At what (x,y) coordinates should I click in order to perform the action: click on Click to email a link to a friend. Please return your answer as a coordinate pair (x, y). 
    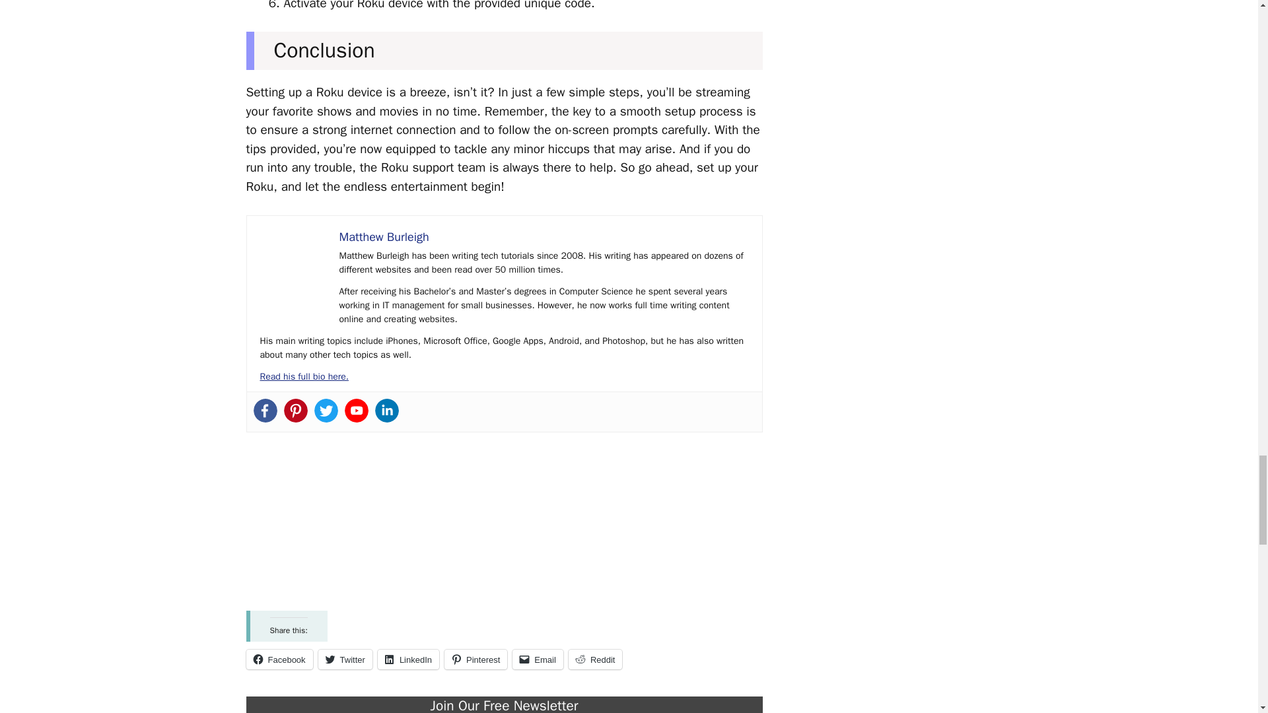
    Looking at the image, I should click on (538, 659).